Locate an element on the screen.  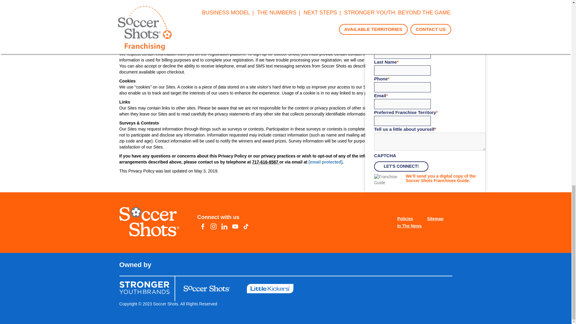
Instagram is located at coordinates (213, 226).